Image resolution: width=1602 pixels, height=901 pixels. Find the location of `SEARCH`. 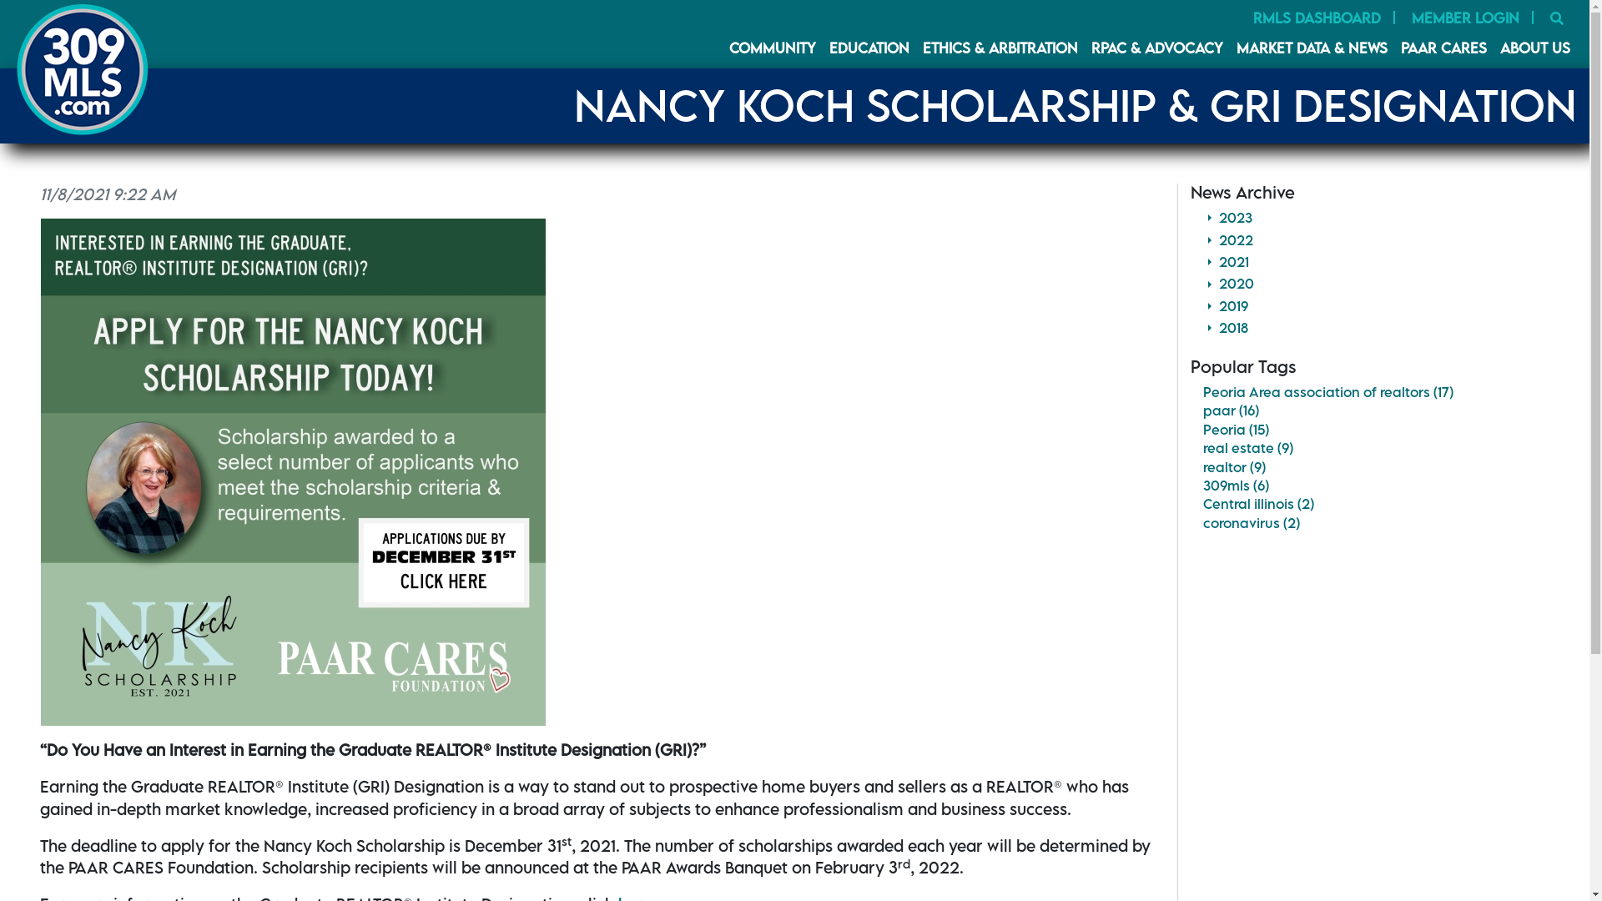

SEARCH is located at coordinates (1557, 18).